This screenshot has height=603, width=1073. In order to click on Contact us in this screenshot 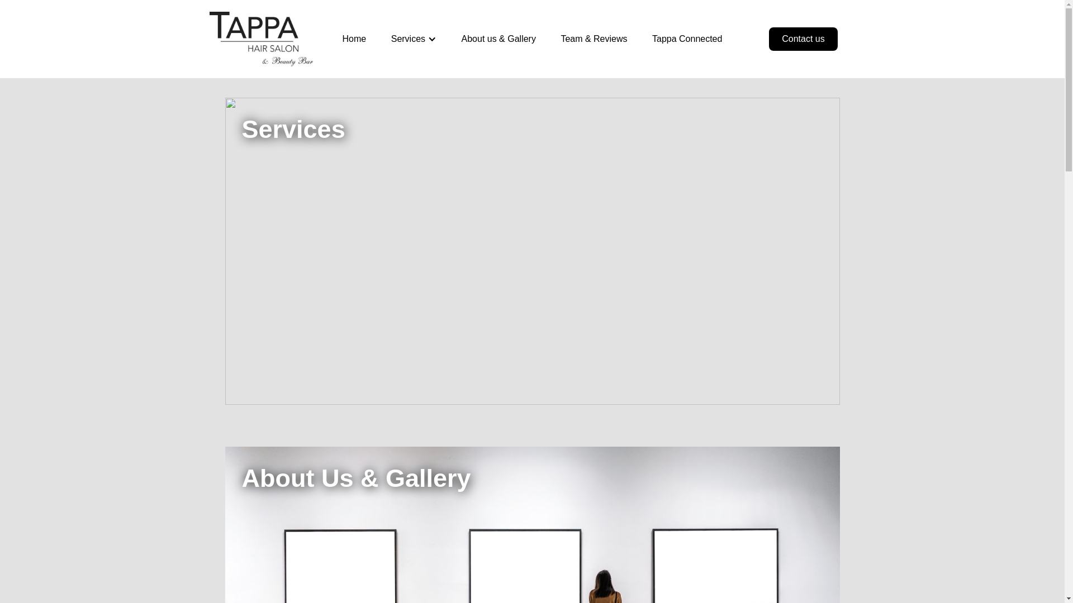, I will do `click(803, 39)`.